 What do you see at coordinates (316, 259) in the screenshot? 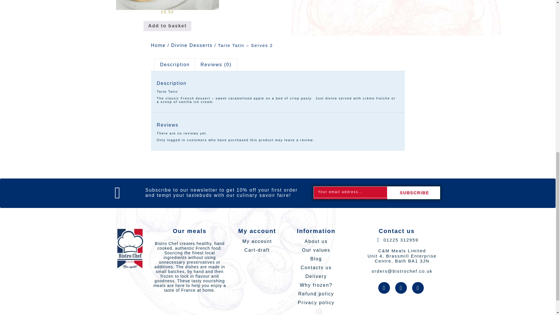
I see `Blog` at bounding box center [316, 259].